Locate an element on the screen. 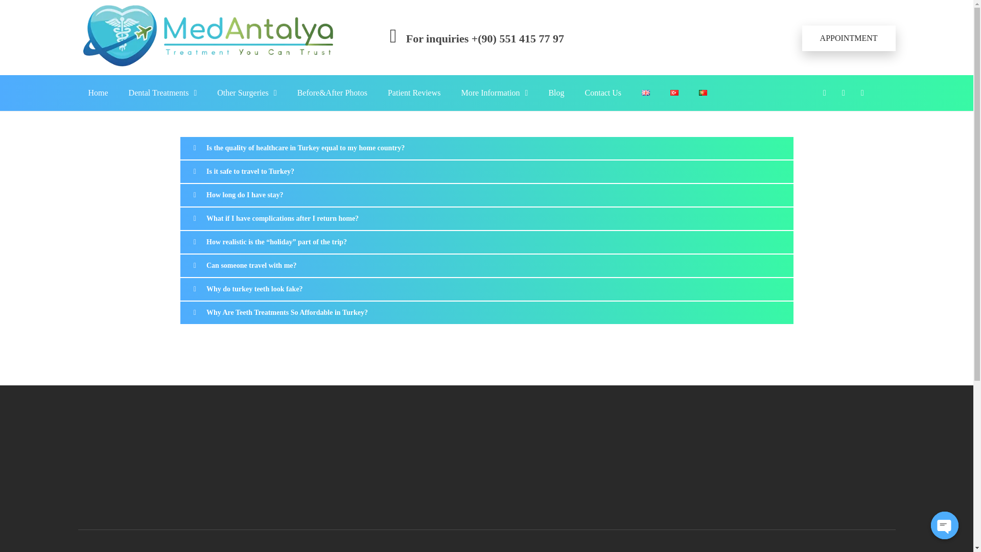 The image size is (981, 552). Blog is located at coordinates (556, 93).